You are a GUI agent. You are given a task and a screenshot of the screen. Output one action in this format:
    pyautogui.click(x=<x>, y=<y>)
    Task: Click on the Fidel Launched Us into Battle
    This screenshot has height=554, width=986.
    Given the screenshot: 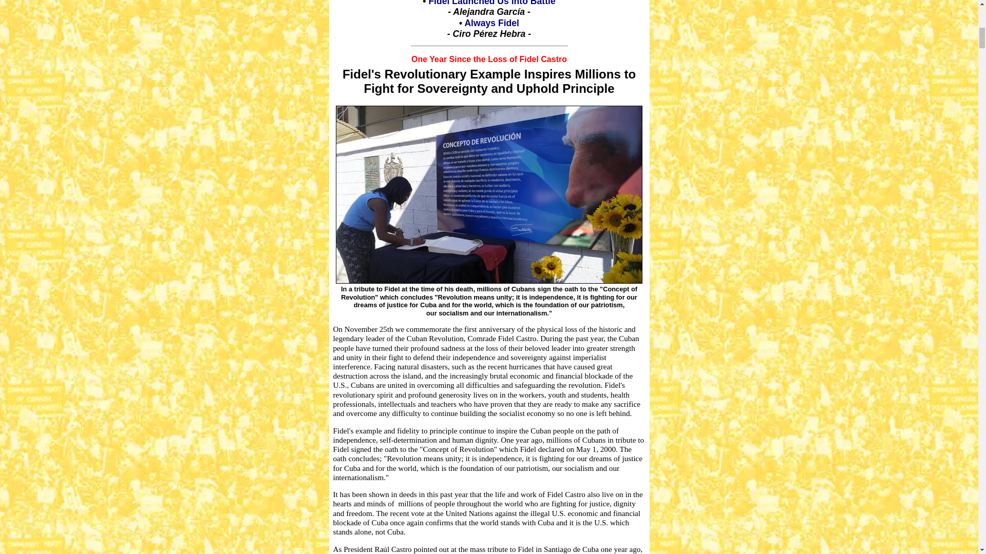 What is the action you would take?
    pyautogui.click(x=491, y=3)
    